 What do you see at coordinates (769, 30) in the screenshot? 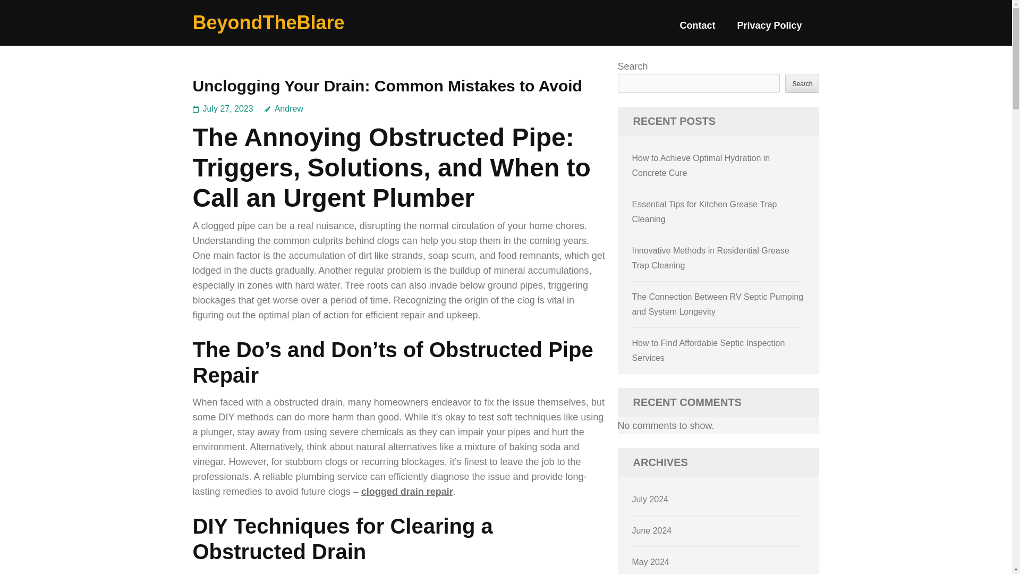
I see `Privacy Policy` at bounding box center [769, 30].